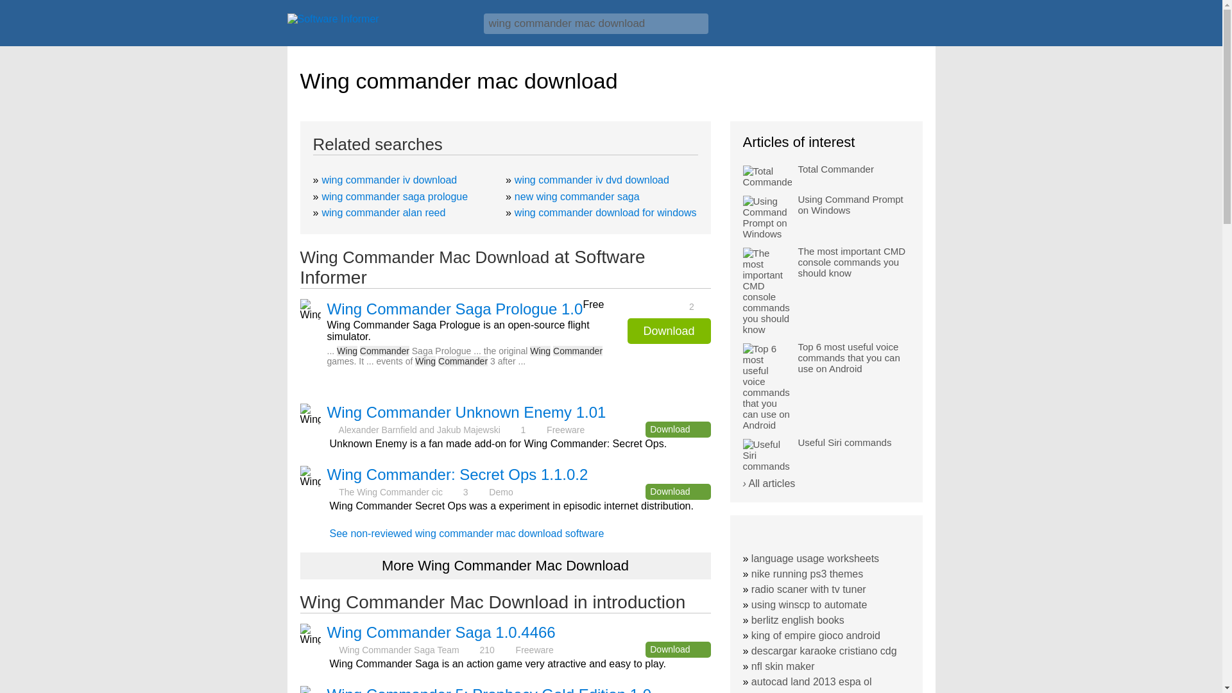 The height and width of the screenshot is (693, 1232). What do you see at coordinates (458, 474) in the screenshot?
I see `Wing Commander: Secret Ops 1.1.0.2` at bounding box center [458, 474].